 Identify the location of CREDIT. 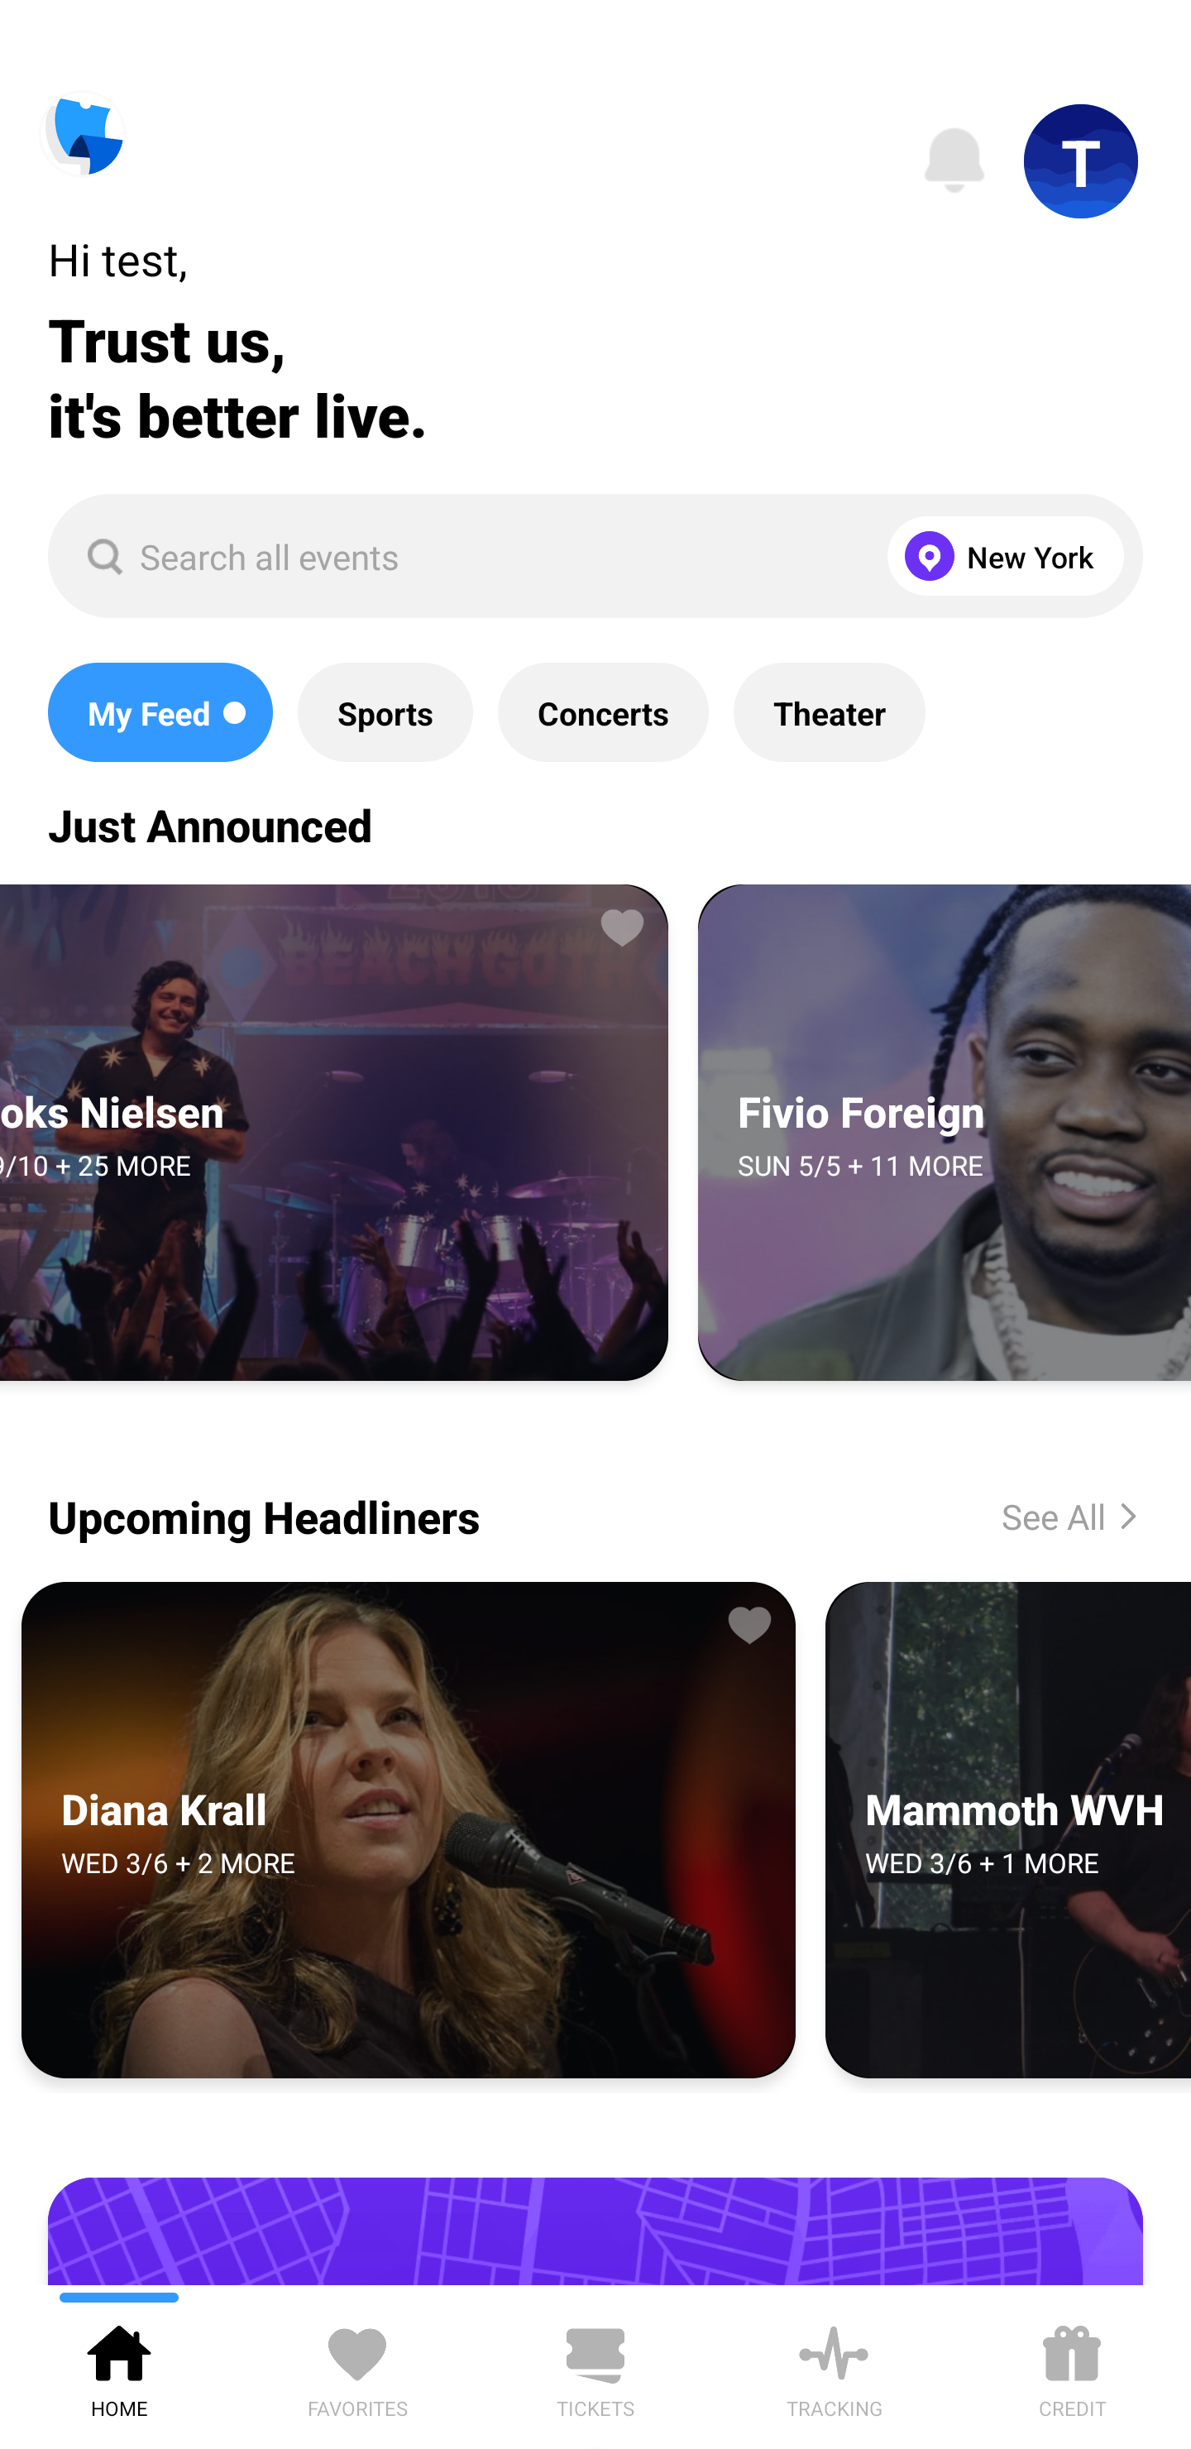
(1072, 2366).